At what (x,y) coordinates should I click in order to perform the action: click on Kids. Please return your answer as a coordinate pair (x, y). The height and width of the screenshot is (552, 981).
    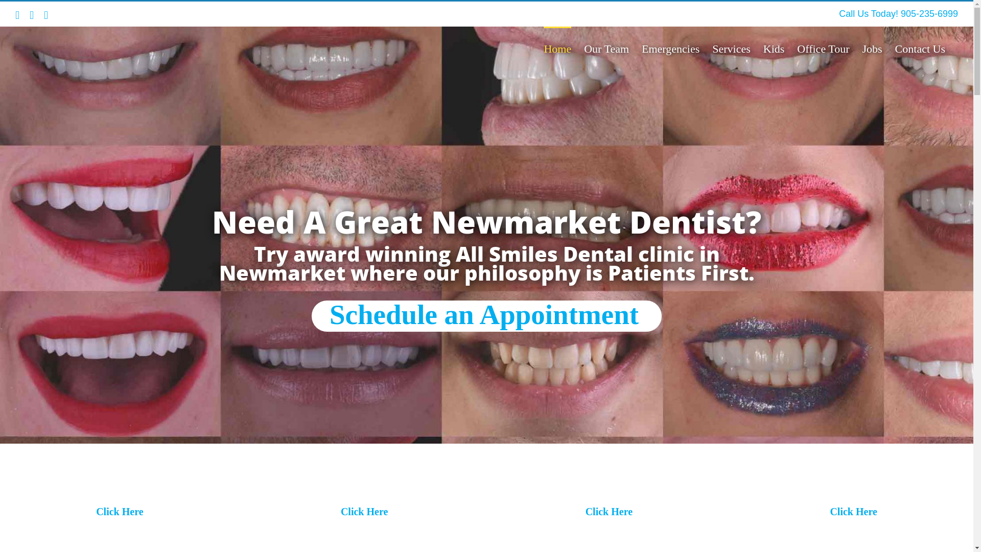
    Looking at the image, I should click on (859, 487).